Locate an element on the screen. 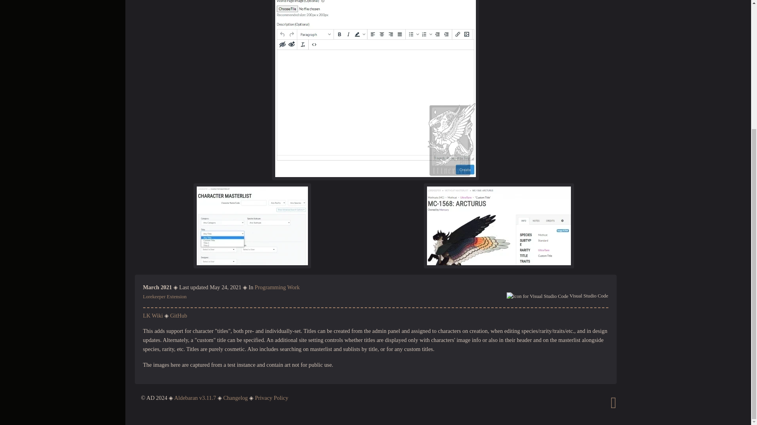 The image size is (757, 425). Aldebaran v3.11.7 is located at coordinates (195, 398).